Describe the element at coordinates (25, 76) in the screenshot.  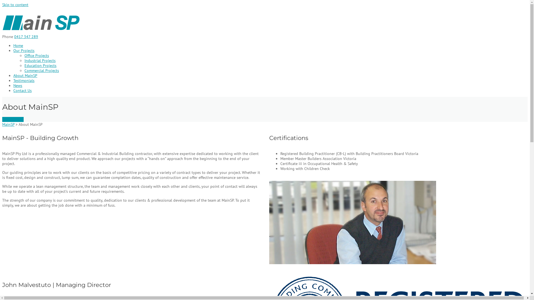
I see `About MainSP` at that location.